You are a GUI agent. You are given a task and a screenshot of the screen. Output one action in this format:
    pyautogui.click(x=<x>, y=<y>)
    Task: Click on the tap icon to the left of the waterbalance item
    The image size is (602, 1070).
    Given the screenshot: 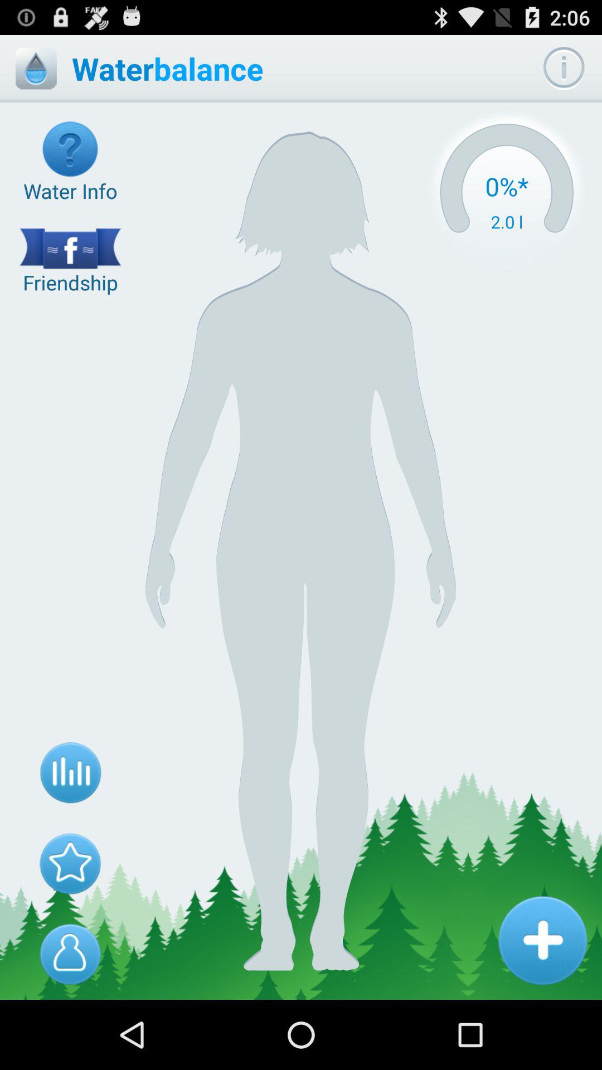 What is the action you would take?
    pyautogui.click(x=36, y=68)
    